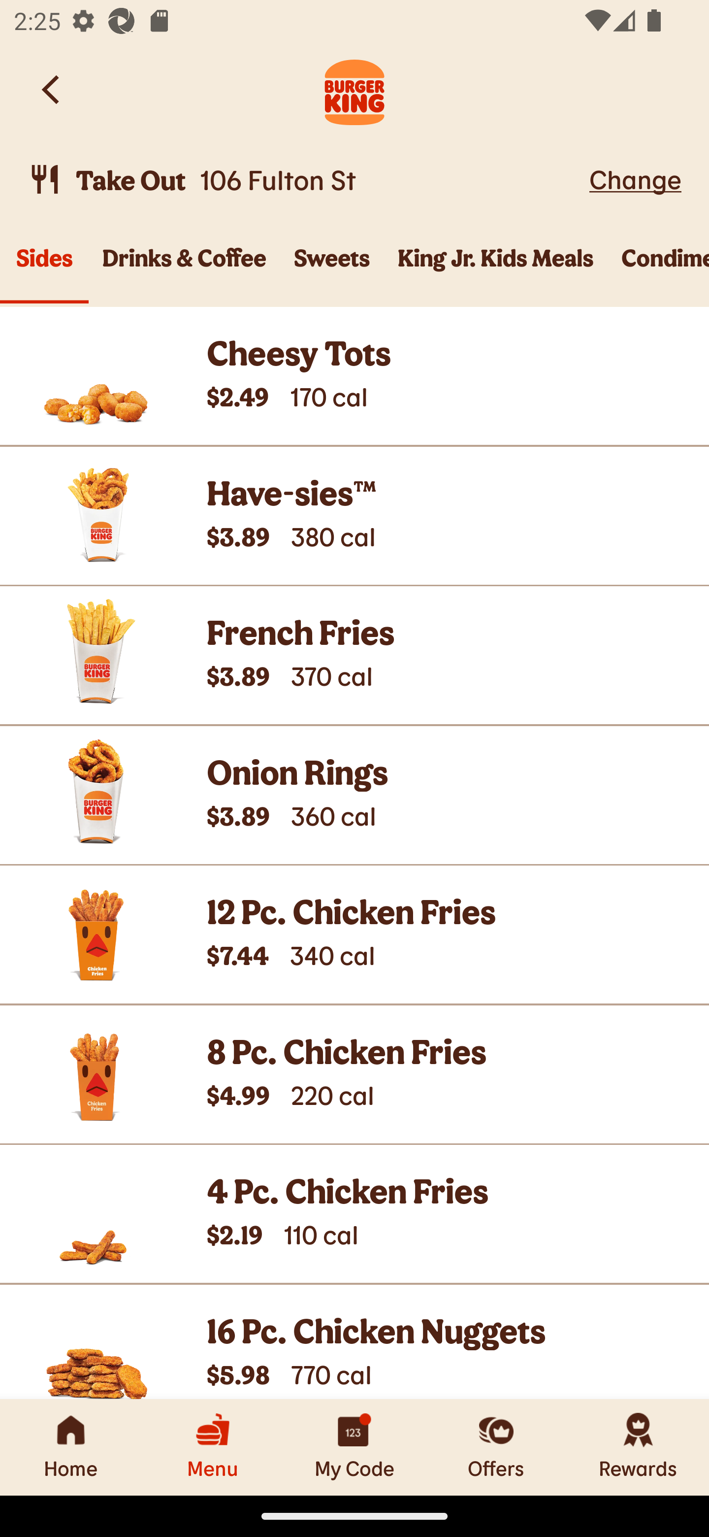  What do you see at coordinates (44, 269) in the screenshot?
I see `Sides` at bounding box center [44, 269].